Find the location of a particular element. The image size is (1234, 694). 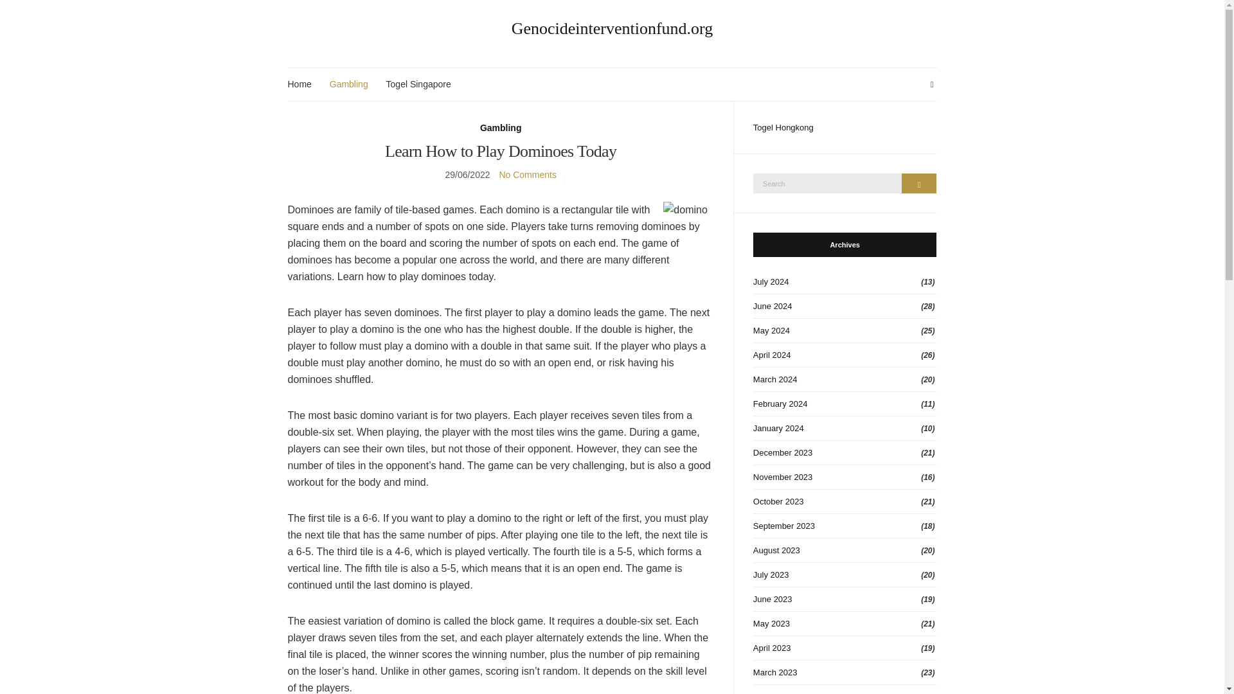

July 2024 is located at coordinates (845, 281).